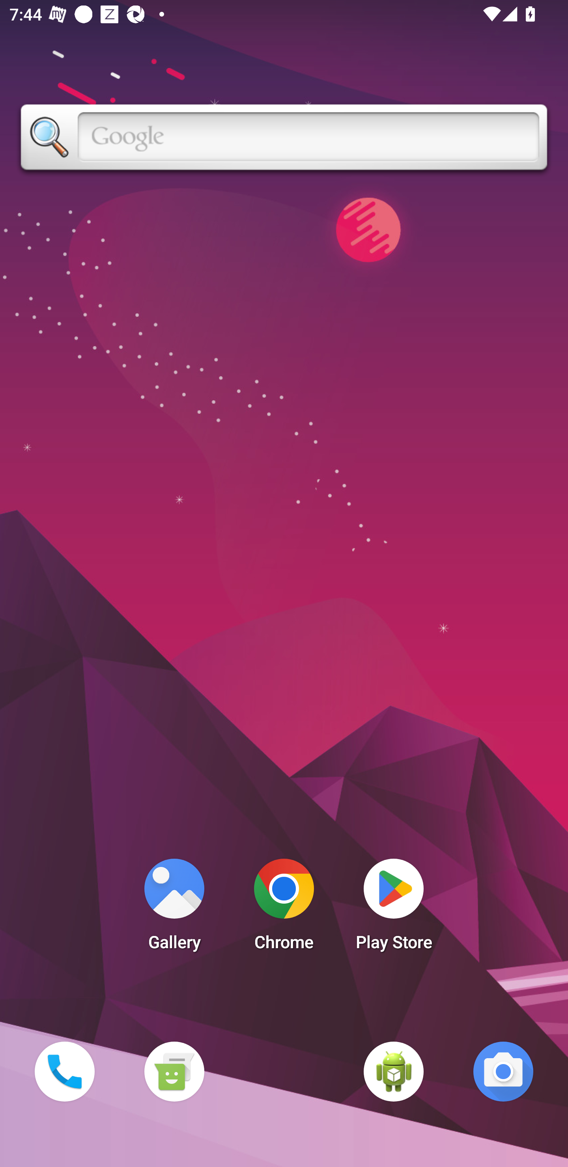  I want to click on Gallery, so click(174, 908).